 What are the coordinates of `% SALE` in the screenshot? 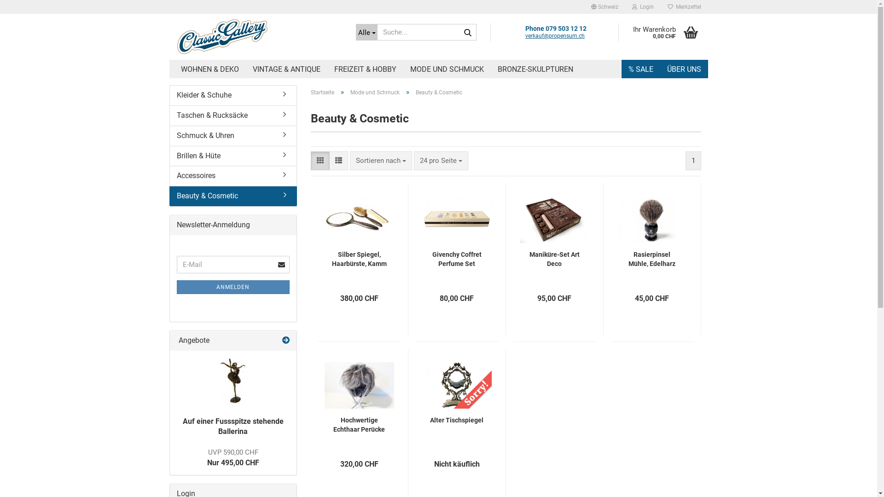 It's located at (641, 69).